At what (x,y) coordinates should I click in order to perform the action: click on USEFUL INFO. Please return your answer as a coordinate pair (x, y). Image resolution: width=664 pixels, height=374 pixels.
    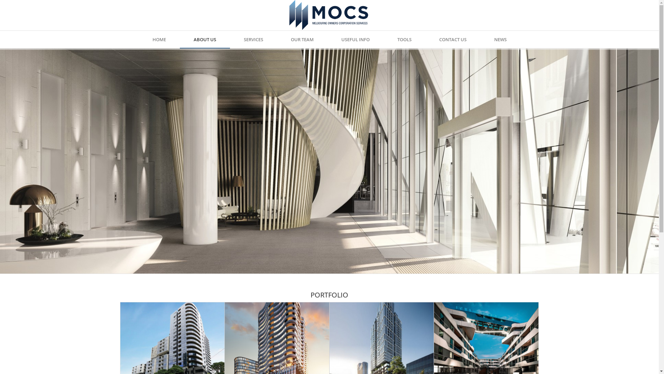
    Looking at the image, I should click on (355, 39).